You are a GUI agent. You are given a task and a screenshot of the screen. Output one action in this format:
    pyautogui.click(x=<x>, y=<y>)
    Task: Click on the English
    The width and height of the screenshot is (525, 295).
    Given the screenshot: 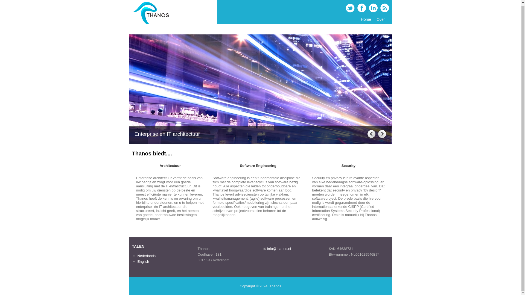 What is the action you would take?
    pyautogui.click(x=143, y=262)
    